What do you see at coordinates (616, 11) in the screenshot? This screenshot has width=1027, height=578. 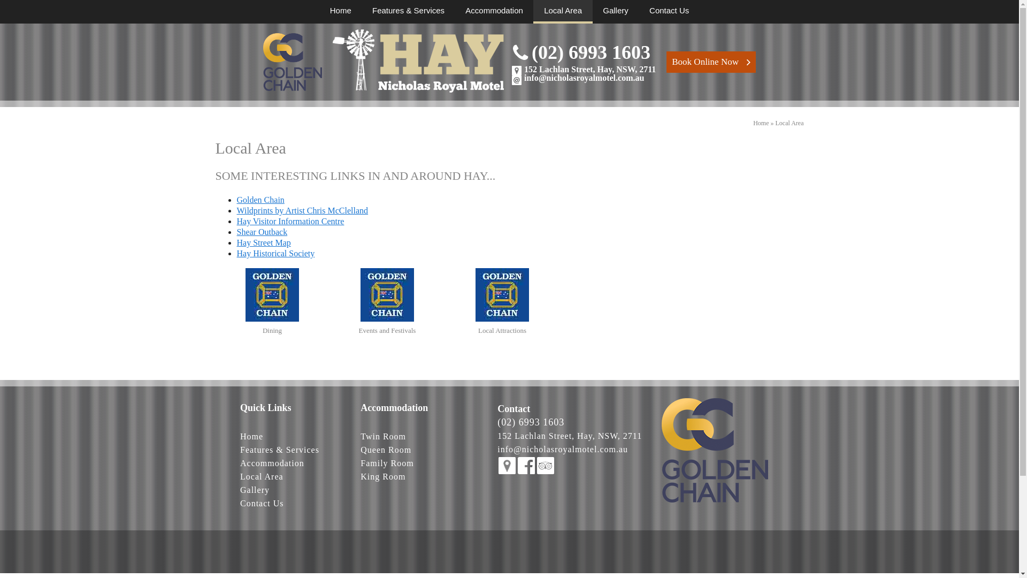 I see `Gallery` at bounding box center [616, 11].